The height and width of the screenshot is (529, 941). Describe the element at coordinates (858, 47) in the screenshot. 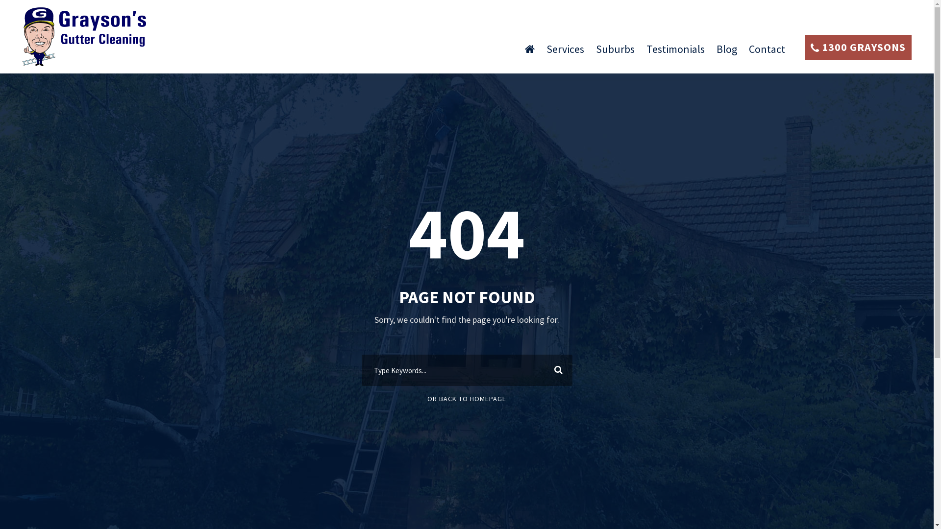

I see `1300 GRAYSONS` at that location.